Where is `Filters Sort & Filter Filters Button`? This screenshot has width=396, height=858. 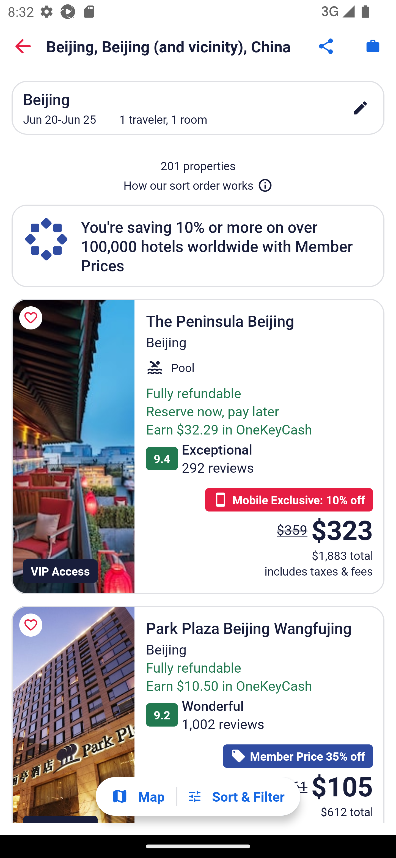
Filters Sort & Filter Filters Button is located at coordinates (236, 796).